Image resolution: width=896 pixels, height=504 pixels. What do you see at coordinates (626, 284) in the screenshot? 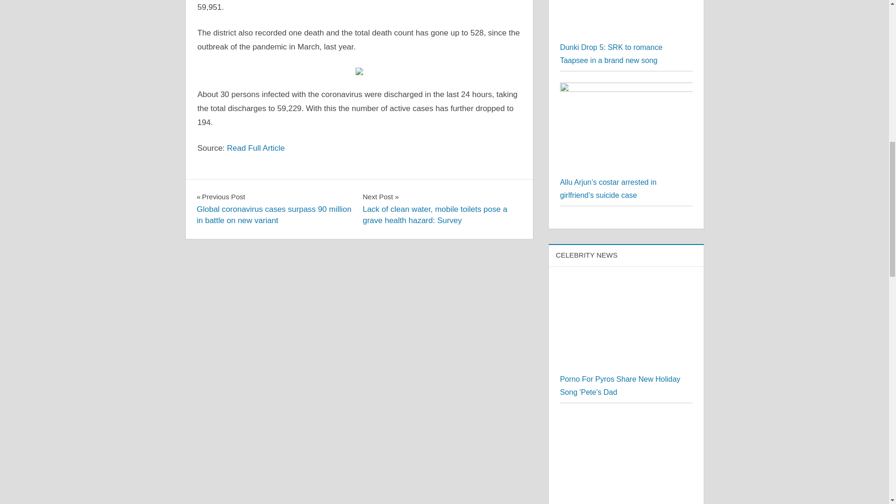
I see `Porno For Pyros Share New Holiday Song 'Pete's Dad` at bounding box center [626, 284].